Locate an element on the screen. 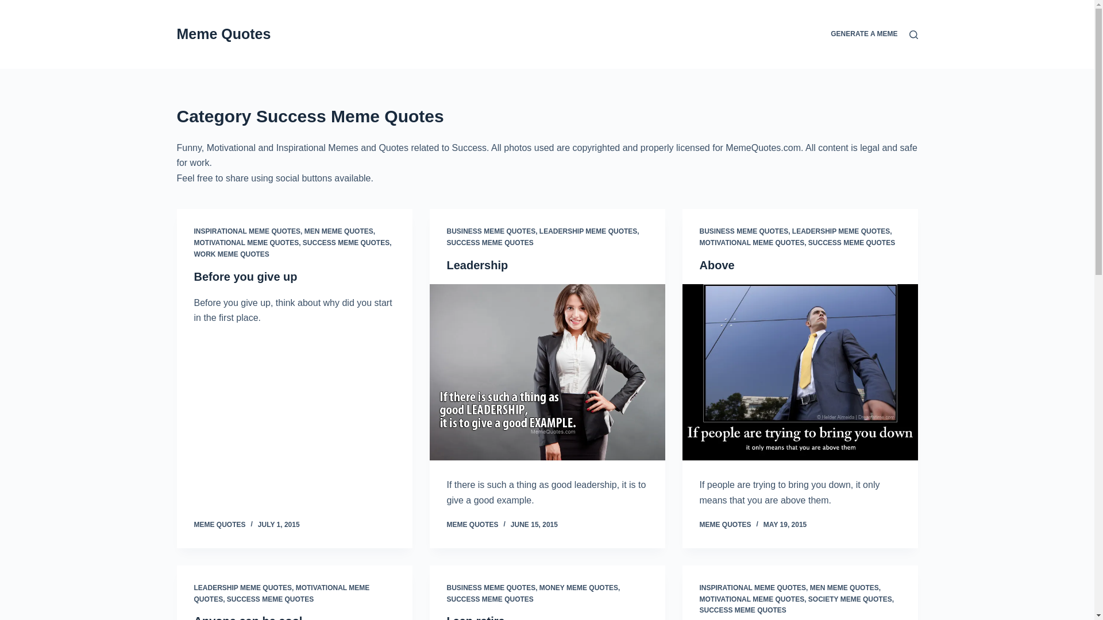  LEADERSHIP MEME QUOTES is located at coordinates (588, 231).